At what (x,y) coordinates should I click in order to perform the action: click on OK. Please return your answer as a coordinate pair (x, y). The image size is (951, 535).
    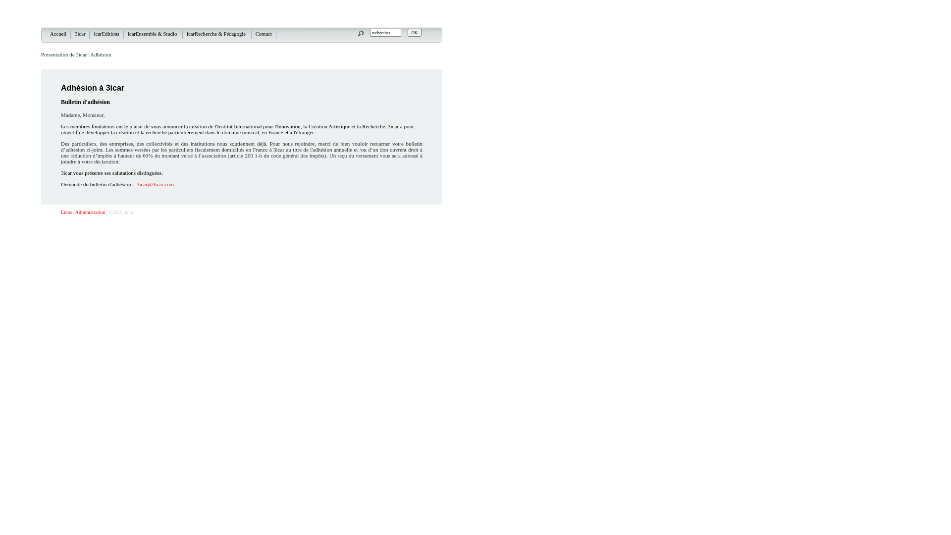
    Looking at the image, I should click on (414, 33).